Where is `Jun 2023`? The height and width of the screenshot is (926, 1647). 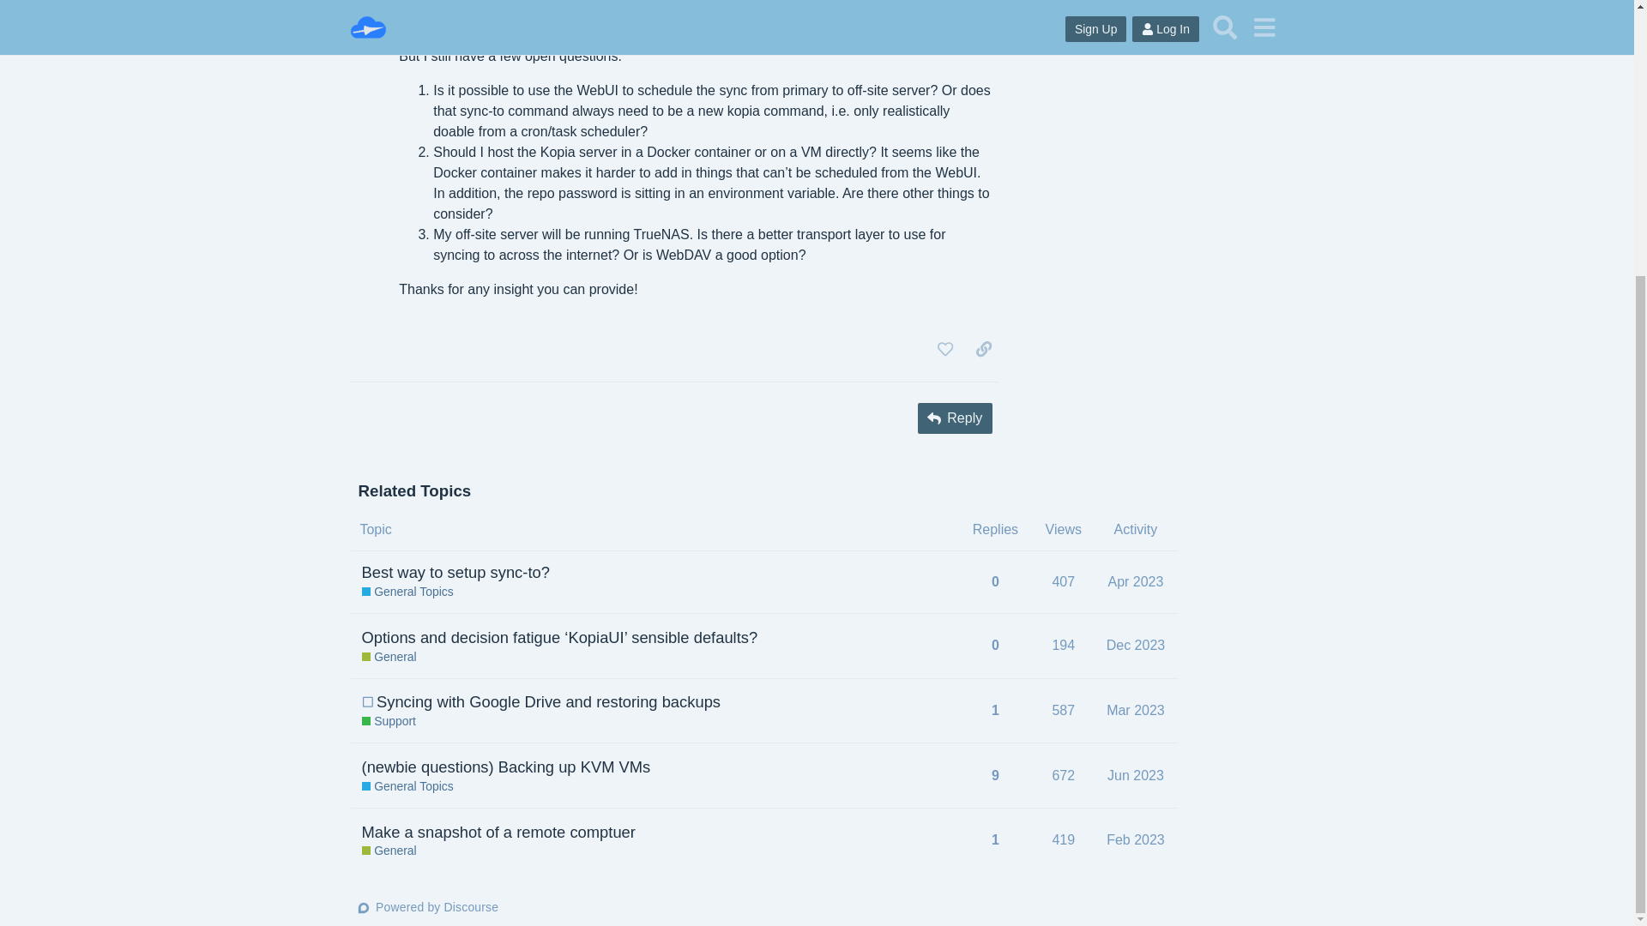 Jun 2023 is located at coordinates (389, 851).